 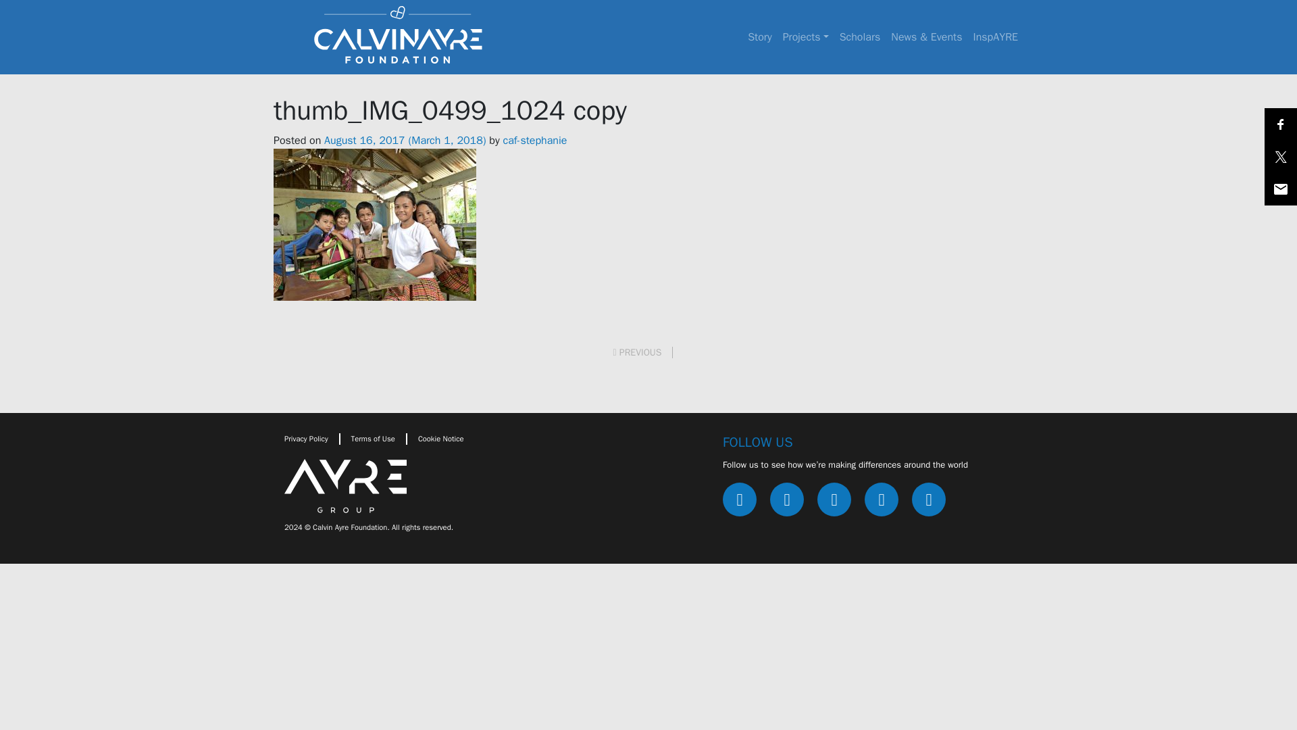 What do you see at coordinates (759, 36) in the screenshot?
I see `Story` at bounding box center [759, 36].